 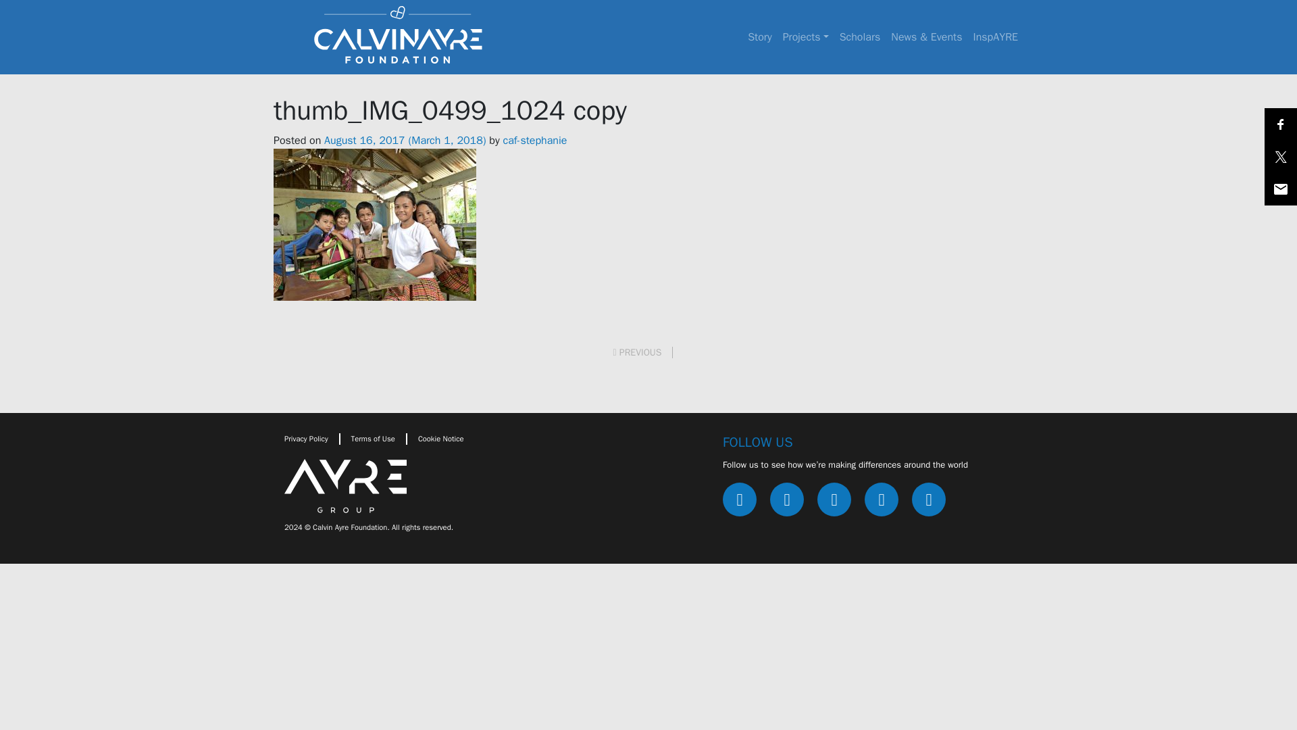 What do you see at coordinates (759, 36) in the screenshot?
I see `Story` at bounding box center [759, 36].